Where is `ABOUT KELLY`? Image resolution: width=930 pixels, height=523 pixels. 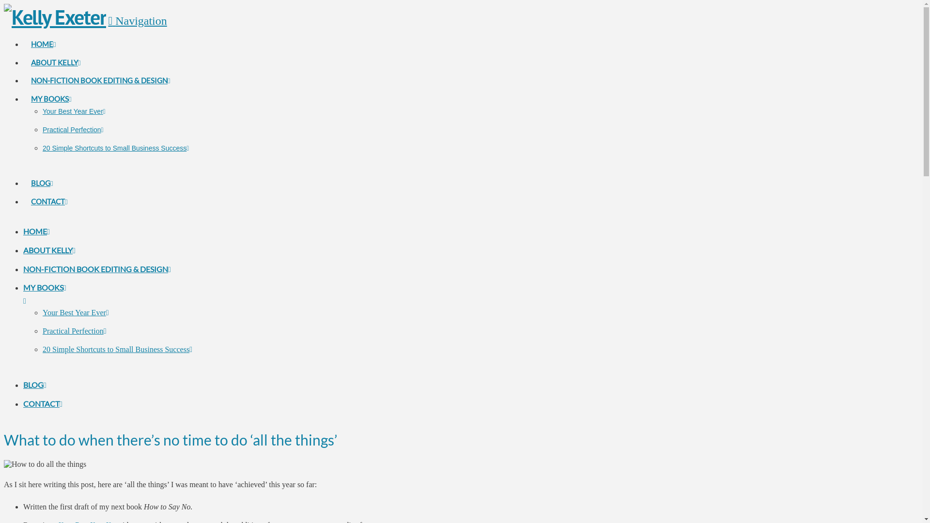
ABOUT KELLY is located at coordinates (49, 250).